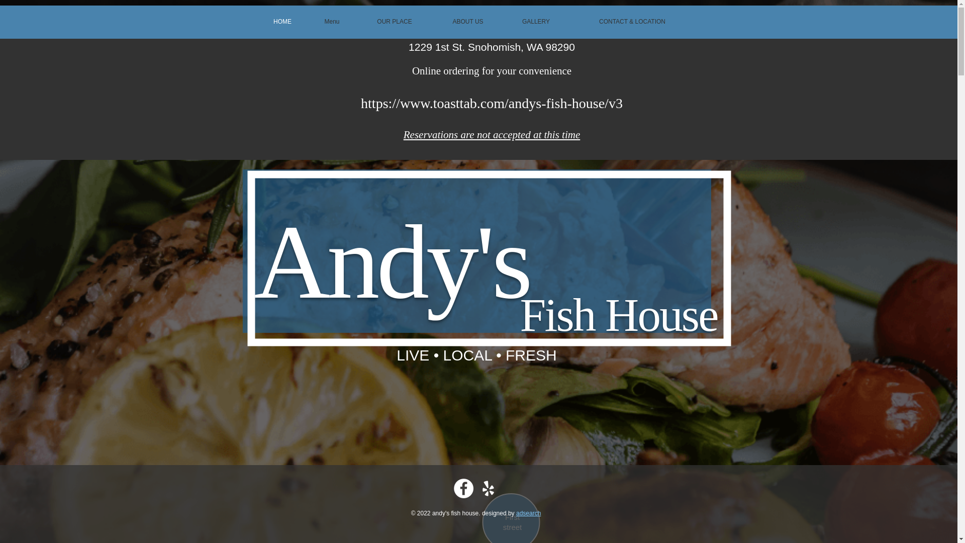 The image size is (965, 543). I want to click on ABOUT US, so click(467, 22).